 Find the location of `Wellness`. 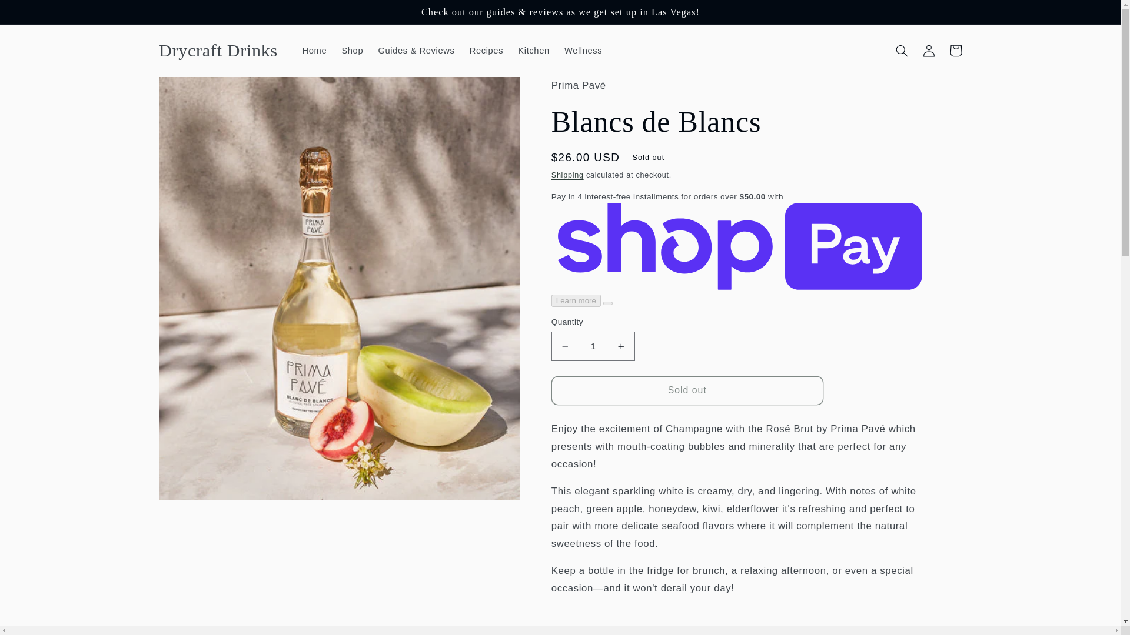

Wellness is located at coordinates (583, 51).